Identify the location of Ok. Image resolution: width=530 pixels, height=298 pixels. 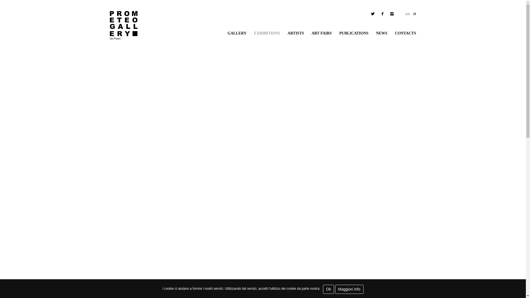
(328, 289).